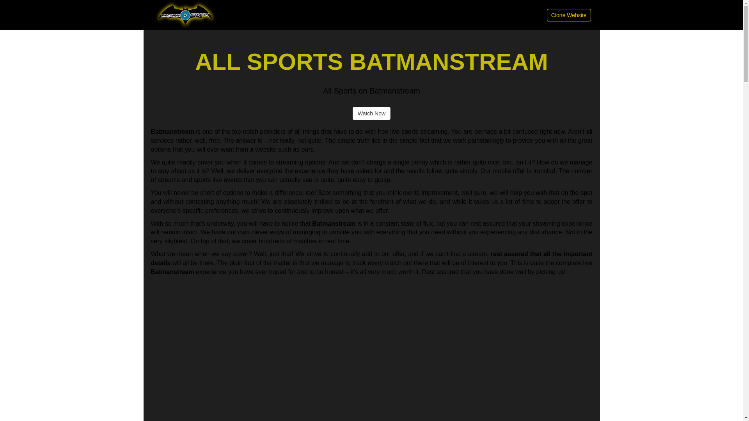  Describe the element at coordinates (499, 15) in the screenshot. I see `Tennis` at that location.